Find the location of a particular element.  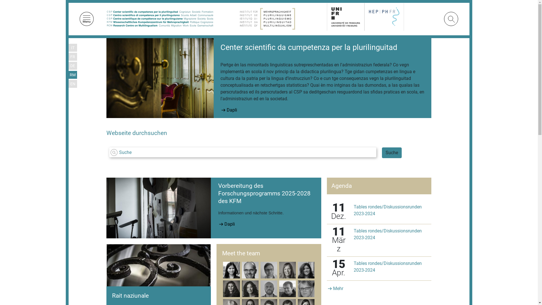

FR is located at coordinates (73, 57).